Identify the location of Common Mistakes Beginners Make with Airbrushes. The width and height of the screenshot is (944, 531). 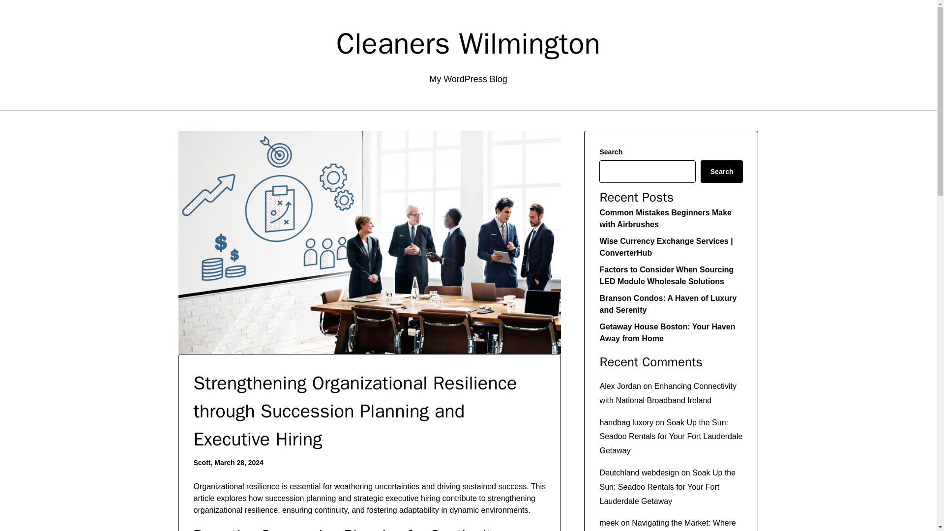
(666, 218).